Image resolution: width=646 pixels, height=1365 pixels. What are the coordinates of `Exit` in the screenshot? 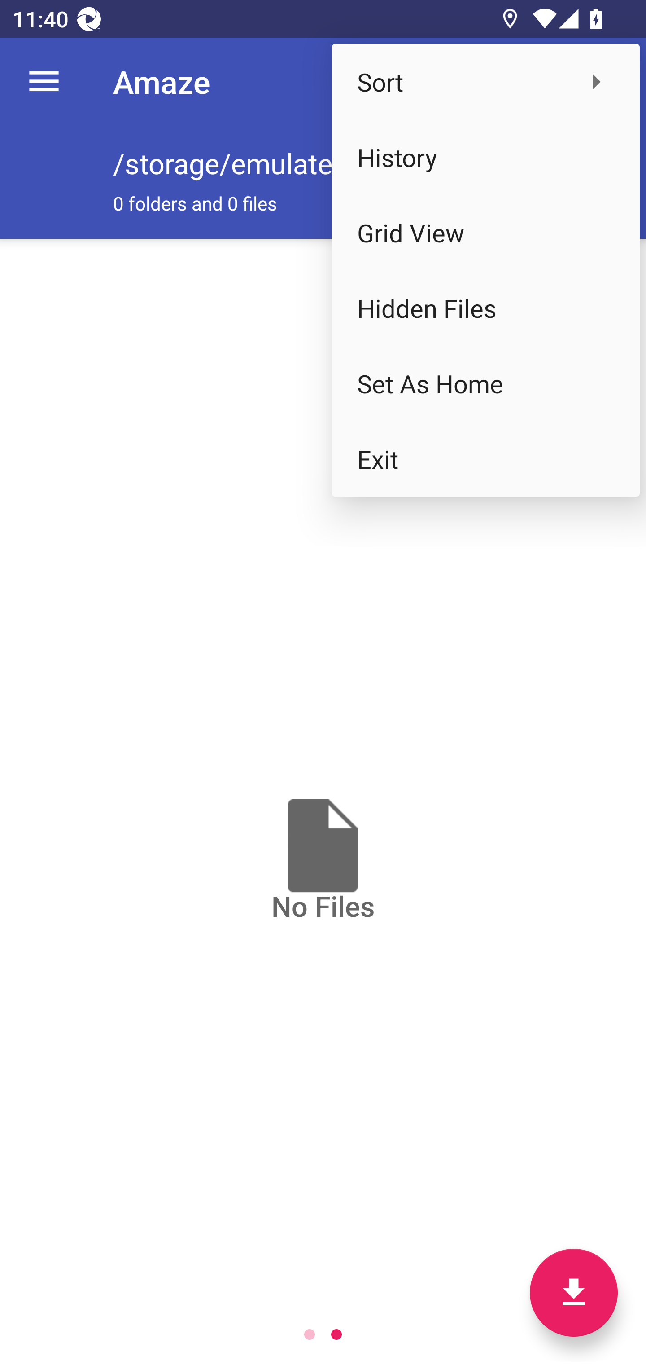 It's located at (485, 459).